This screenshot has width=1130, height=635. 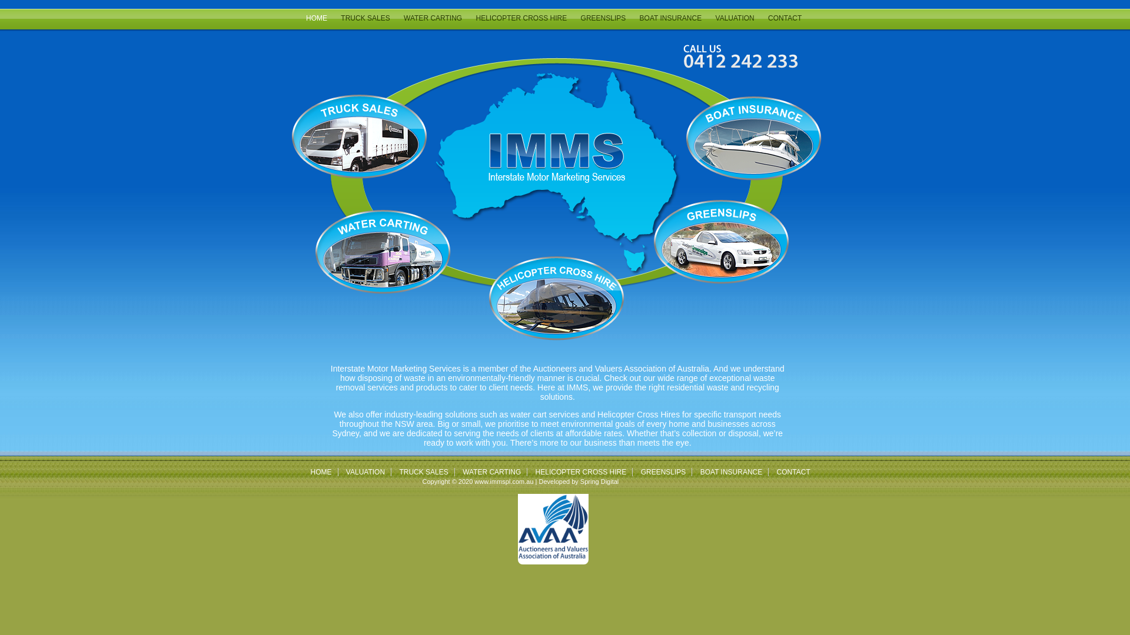 What do you see at coordinates (664, 472) in the screenshot?
I see `GREENSLIPS` at bounding box center [664, 472].